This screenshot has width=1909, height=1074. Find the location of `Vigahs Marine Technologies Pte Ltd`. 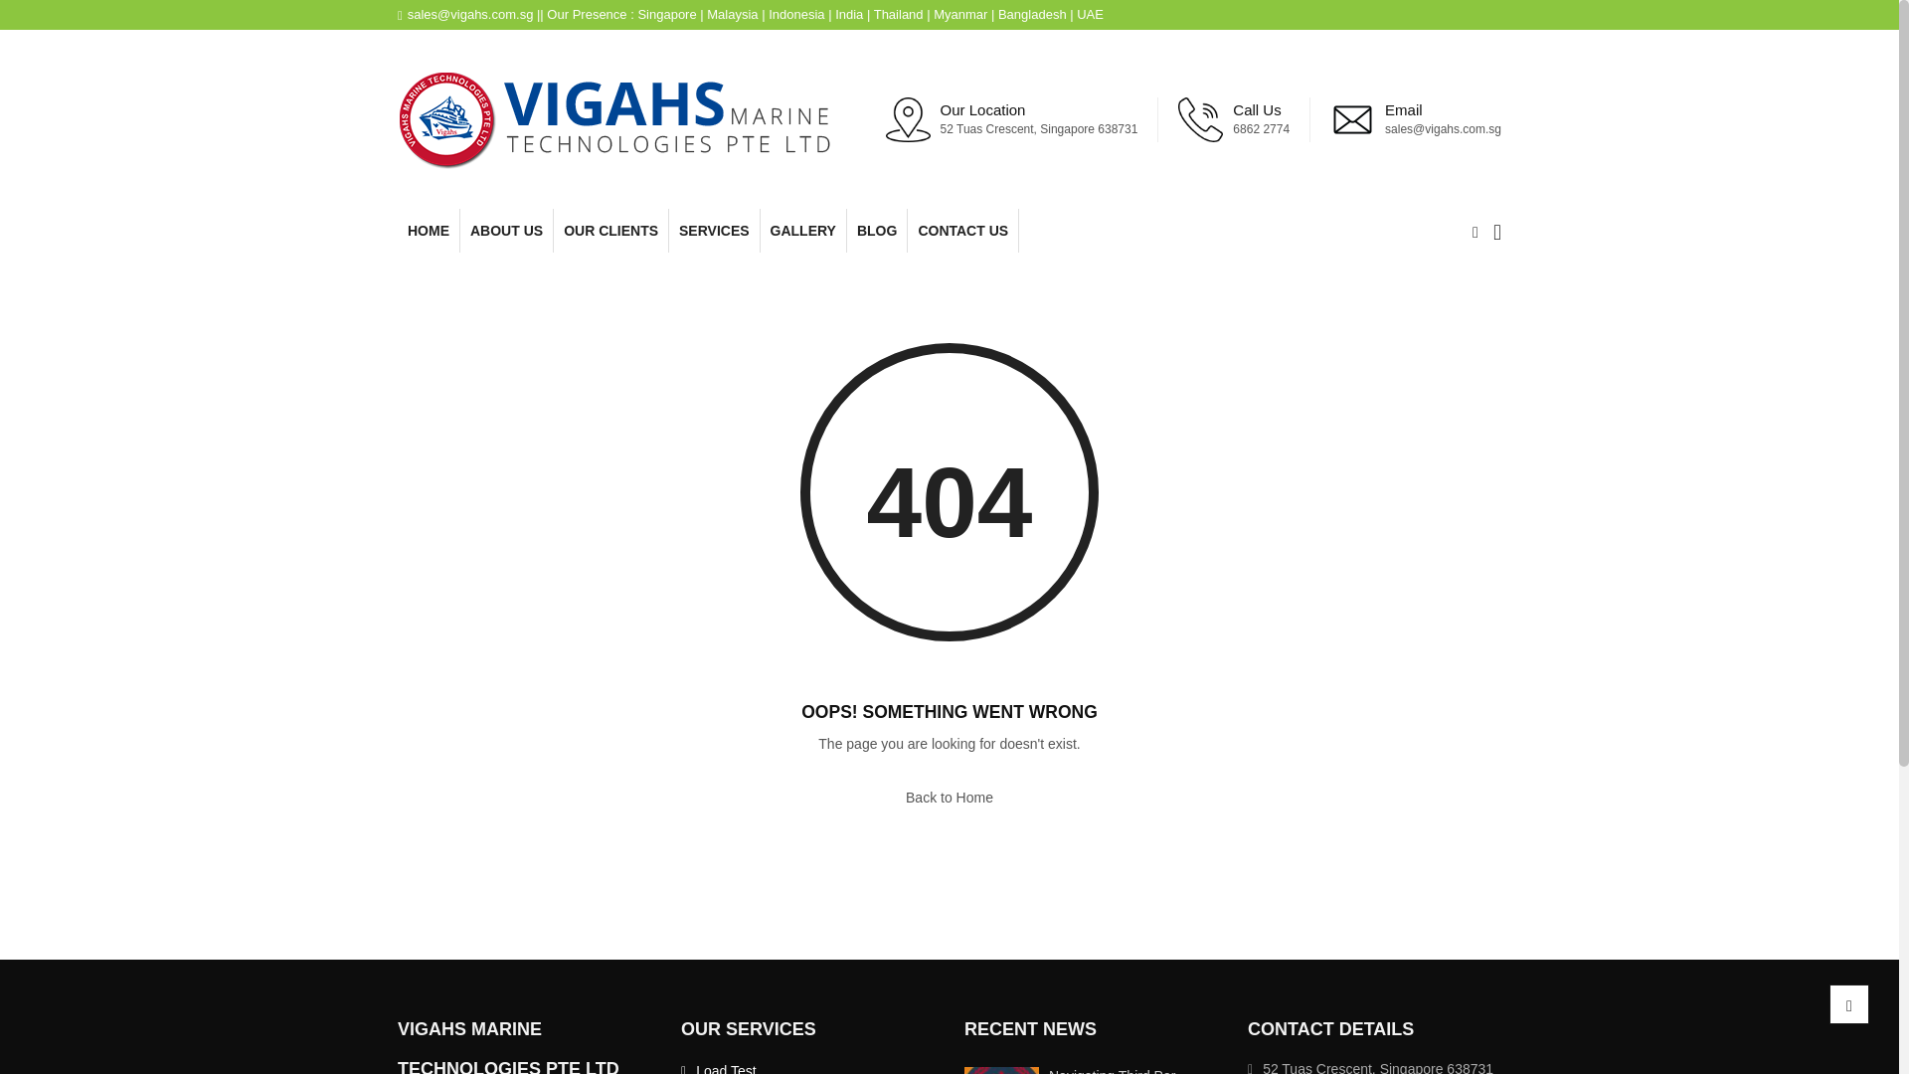

Vigahs Marine Technologies Pte Ltd is located at coordinates (618, 119).